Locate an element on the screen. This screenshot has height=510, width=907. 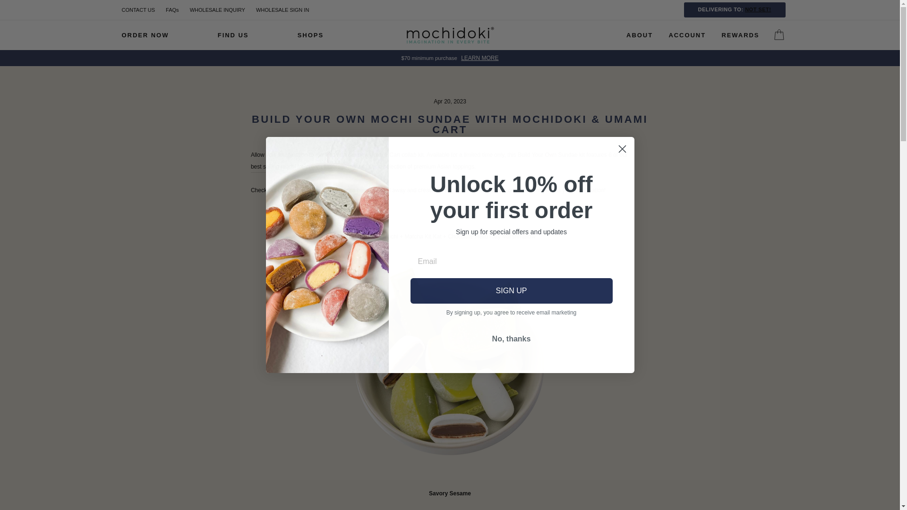
Mochidoki Umami Cart Build Your Own Sundae Kit is located at coordinates (397, 155).